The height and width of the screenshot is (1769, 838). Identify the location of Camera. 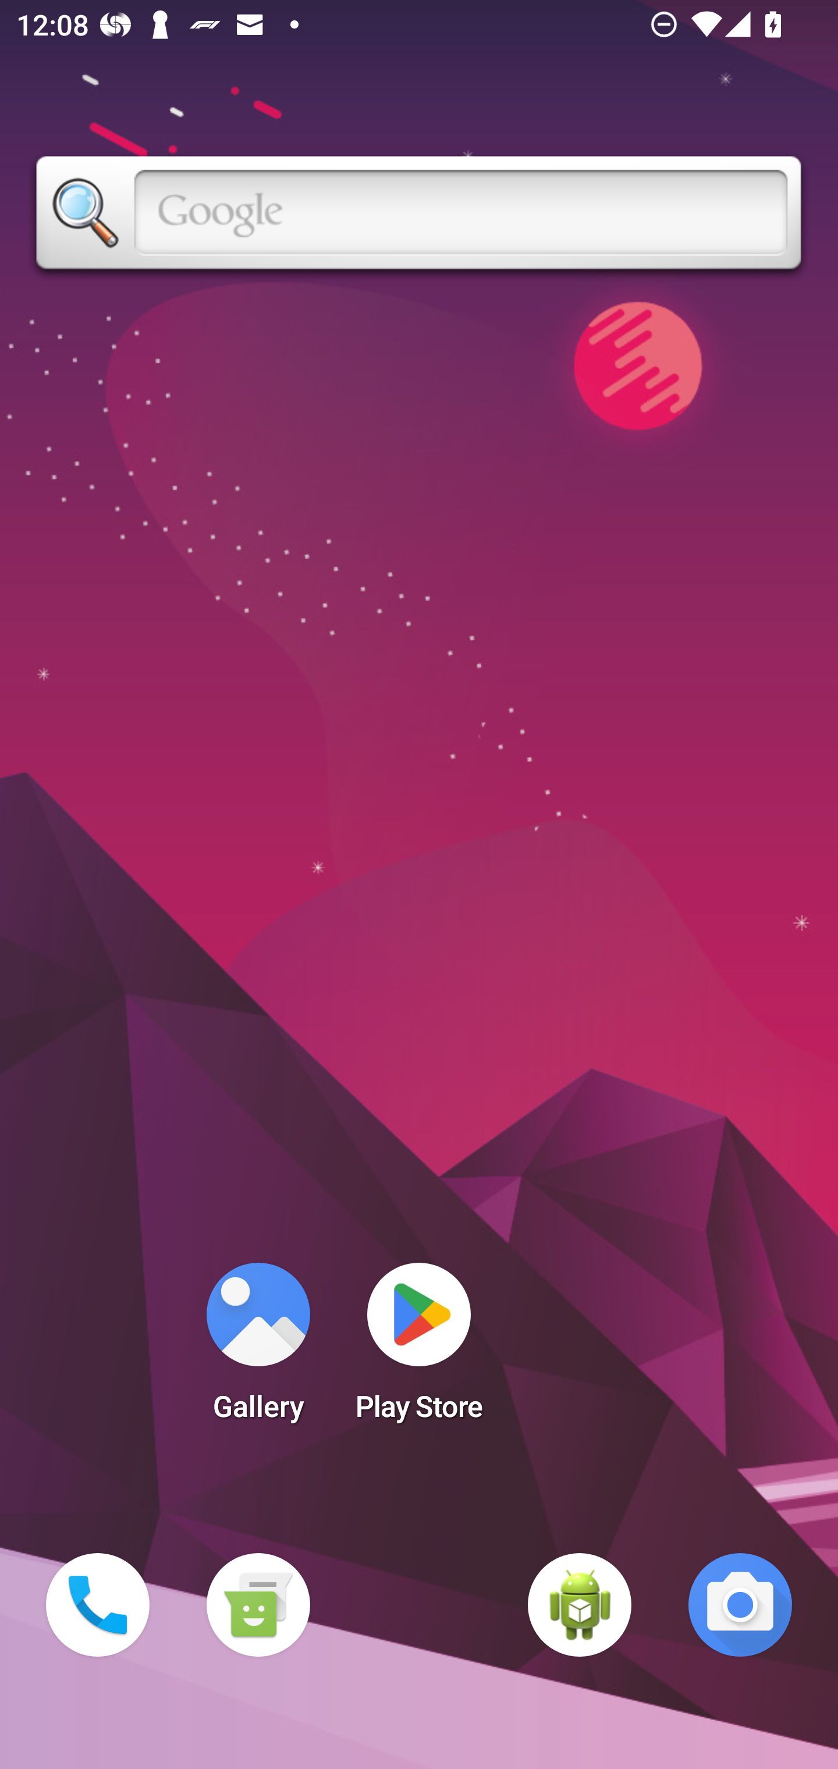
(740, 1605).